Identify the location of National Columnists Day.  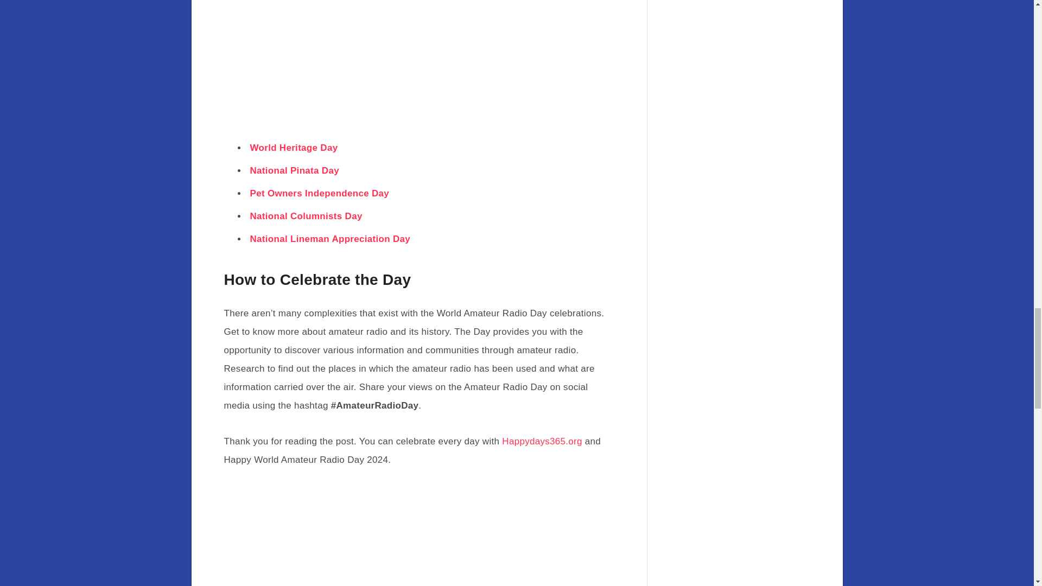
(306, 216).